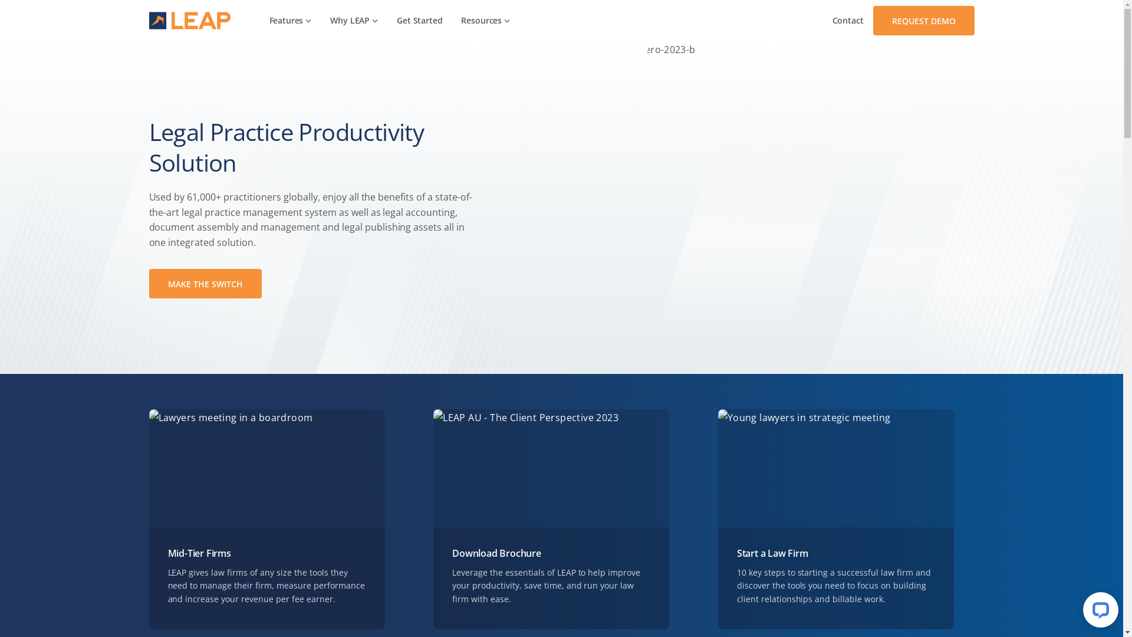 Image resolution: width=1132 pixels, height=637 pixels. Describe the element at coordinates (923, 21) in the screenshot. I see `REQUEST DEMO` at that location.